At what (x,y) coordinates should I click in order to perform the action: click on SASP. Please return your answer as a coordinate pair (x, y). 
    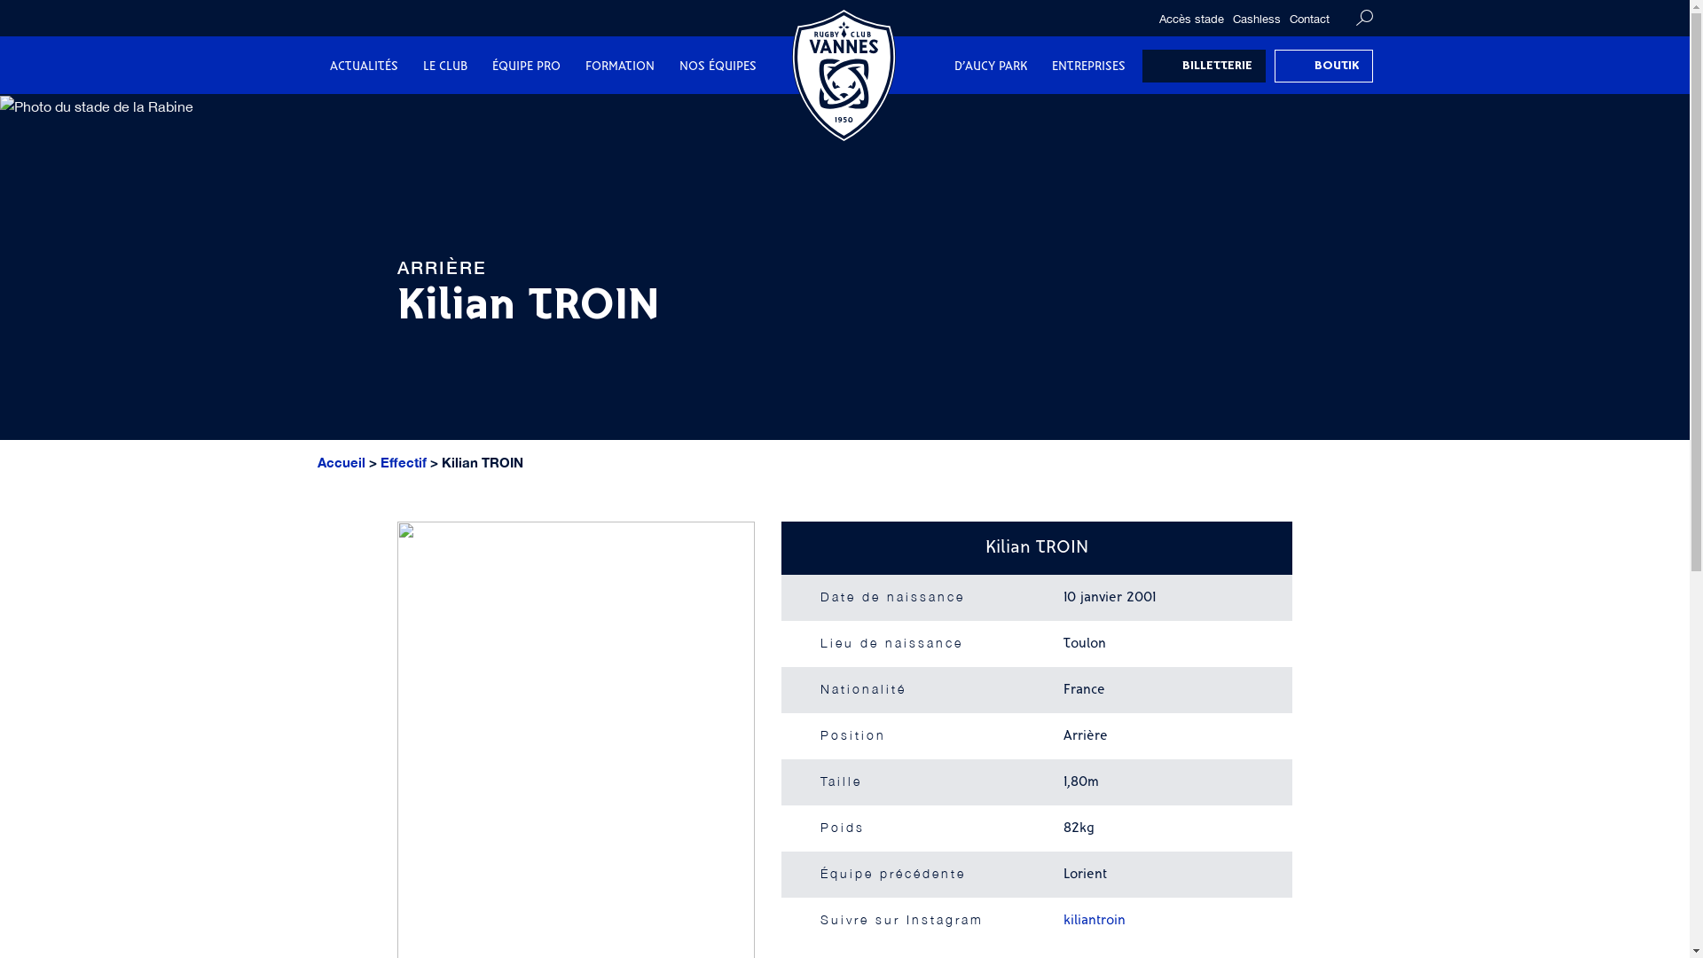
    Looking at the image, I should click on (610, 114).